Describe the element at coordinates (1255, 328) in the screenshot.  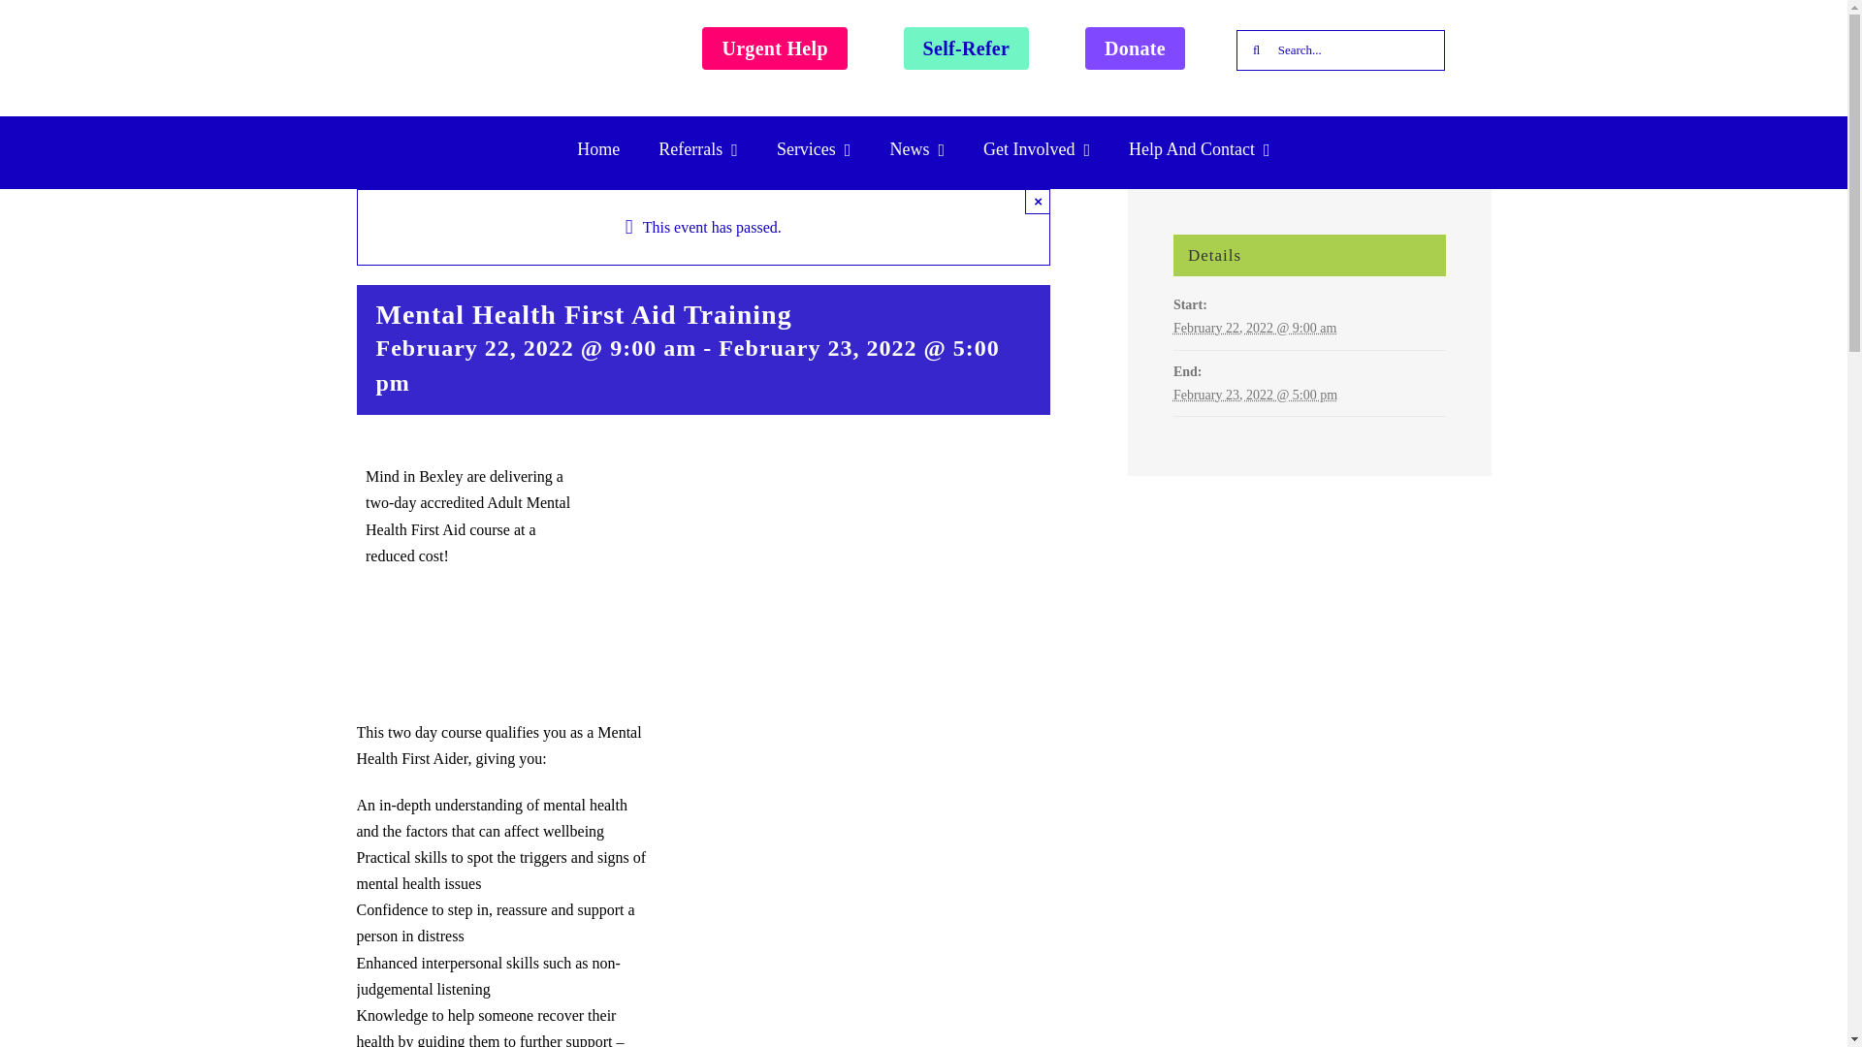
I see `2022-02-22` at that location.